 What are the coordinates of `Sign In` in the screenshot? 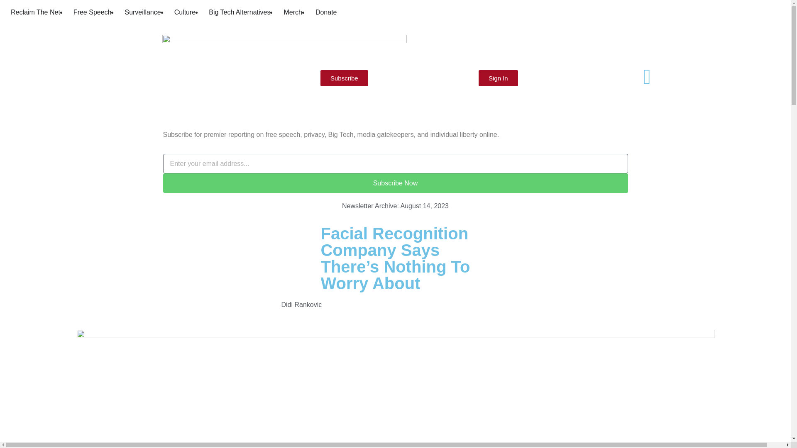 It's located at (498, 78).